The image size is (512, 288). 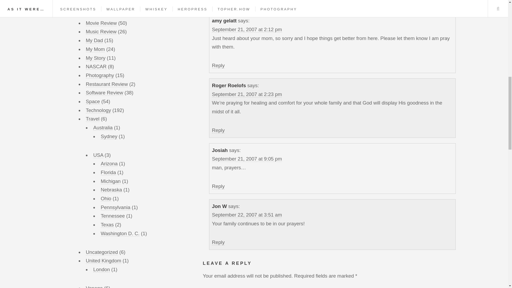 I want to click on September 21, 2007 at 2:23 pm, so click(x=247, y=94).